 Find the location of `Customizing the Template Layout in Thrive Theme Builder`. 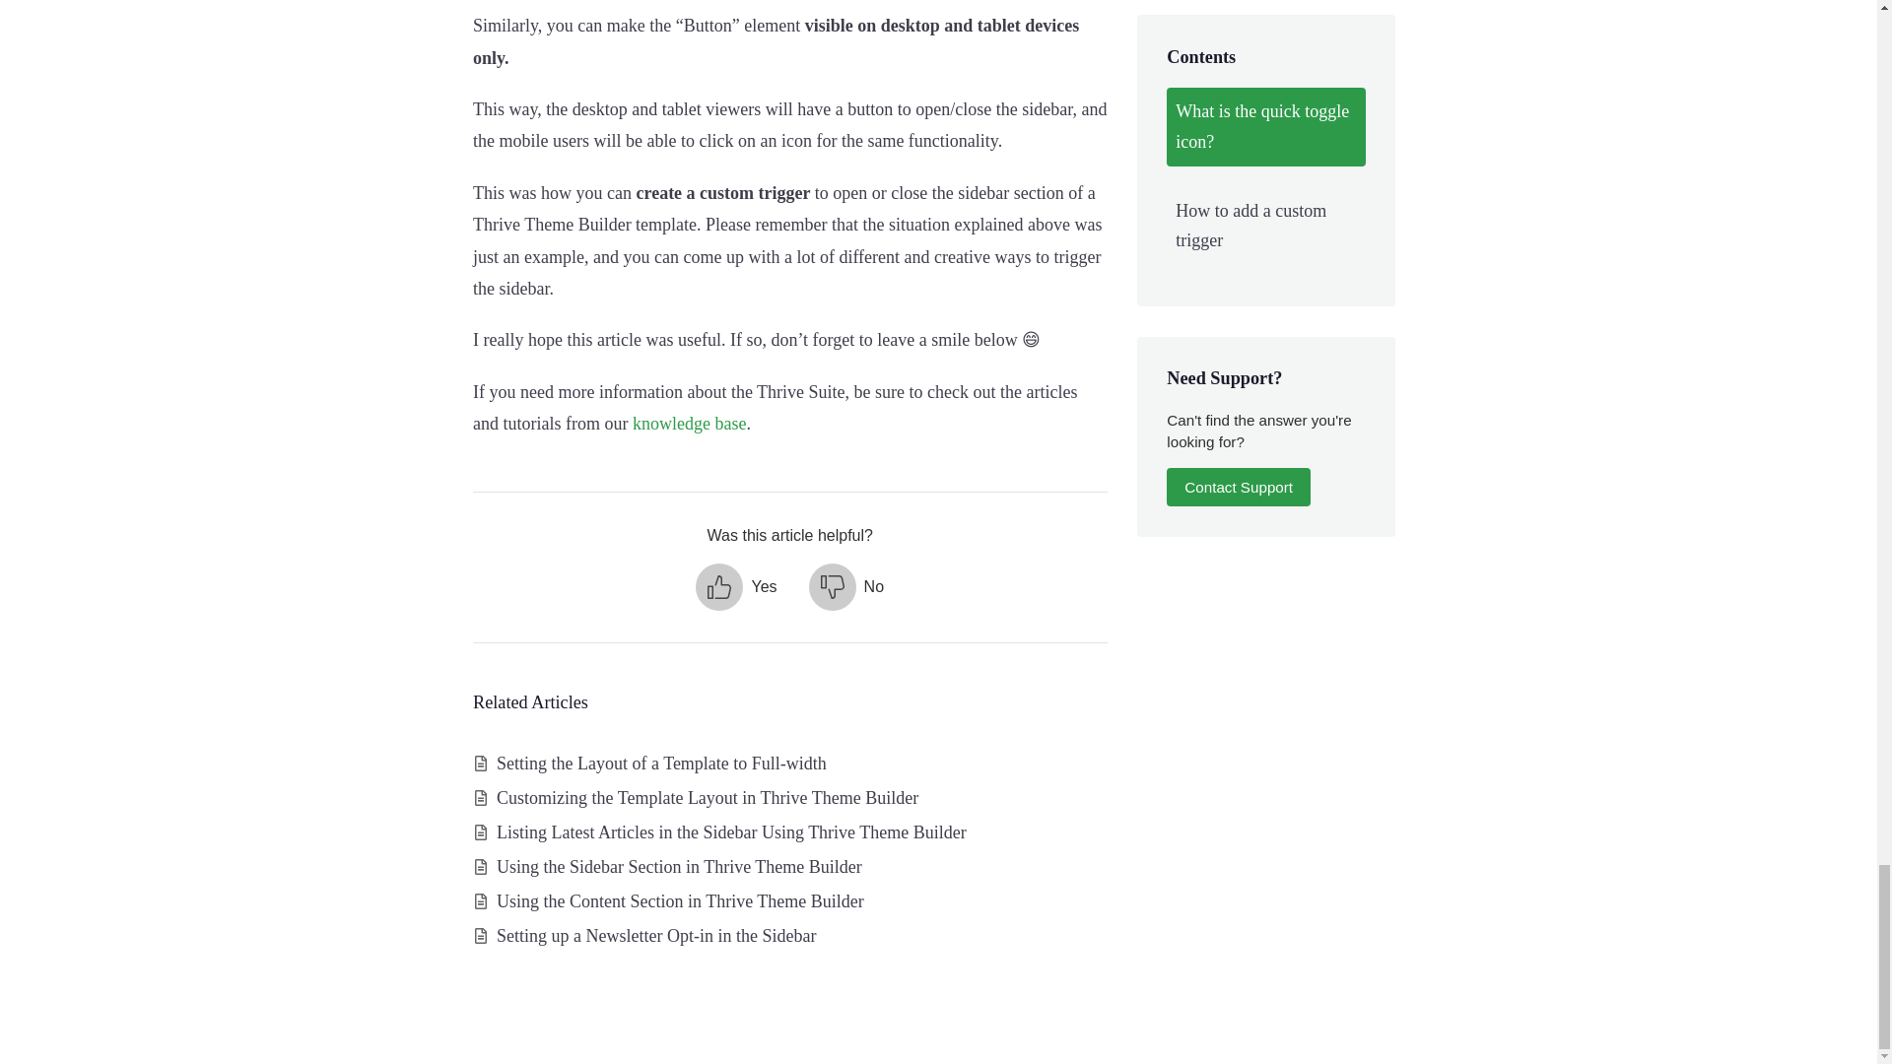

Customizing the Template Layout in Thrive Theme Builder is located at coordinates (707, 798).